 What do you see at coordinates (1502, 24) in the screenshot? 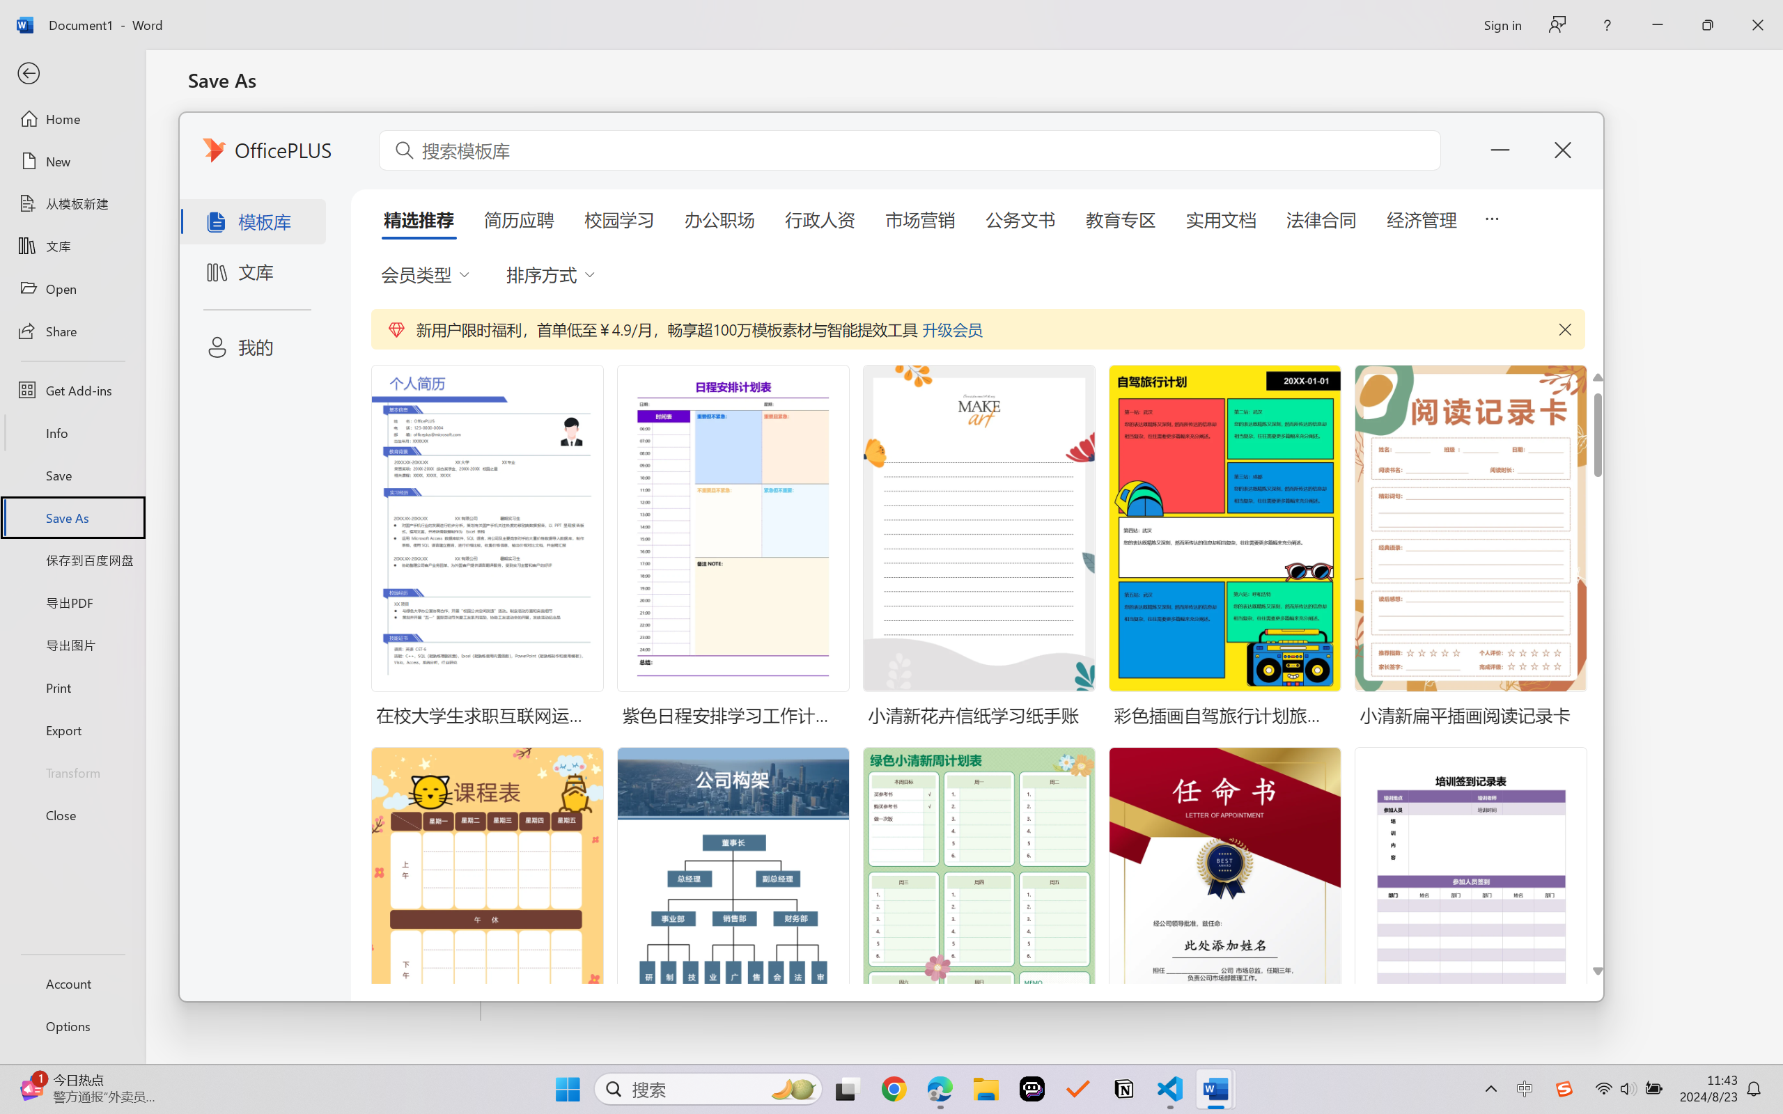
I see `Sign in` at bounding box center [1502, 24].